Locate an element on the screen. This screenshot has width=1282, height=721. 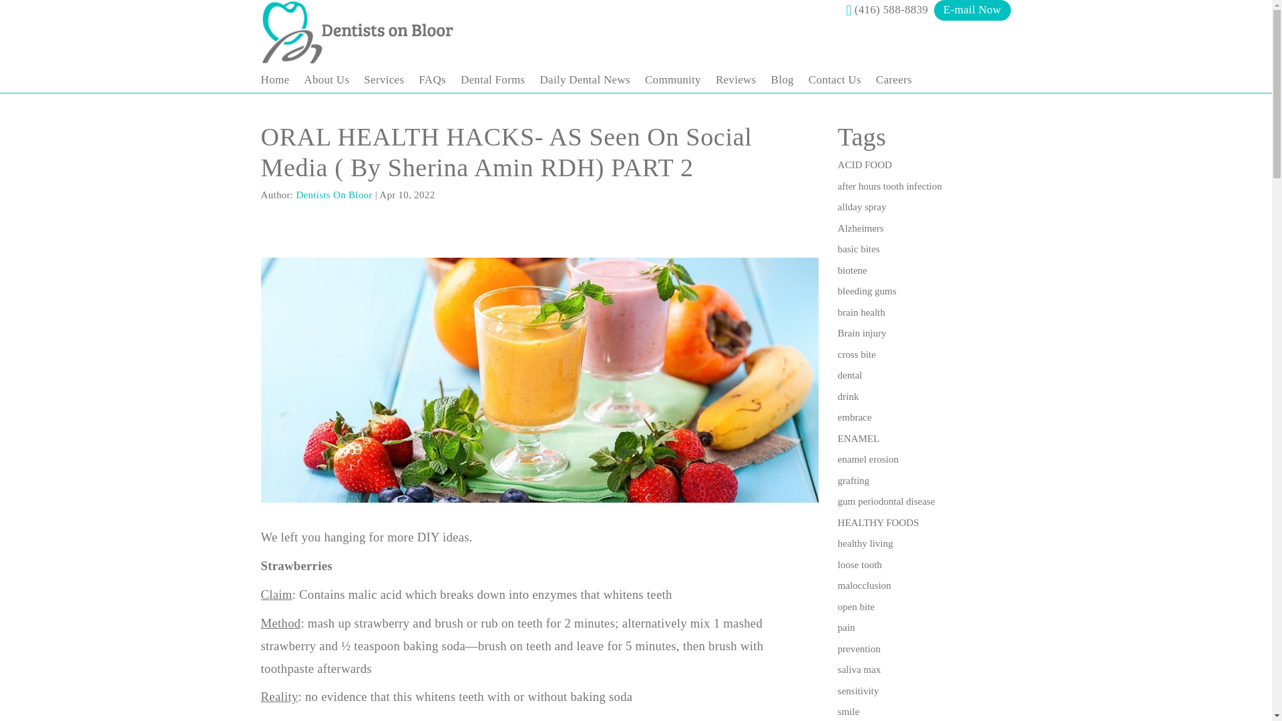
Careers is located at coordinates (893, 79).